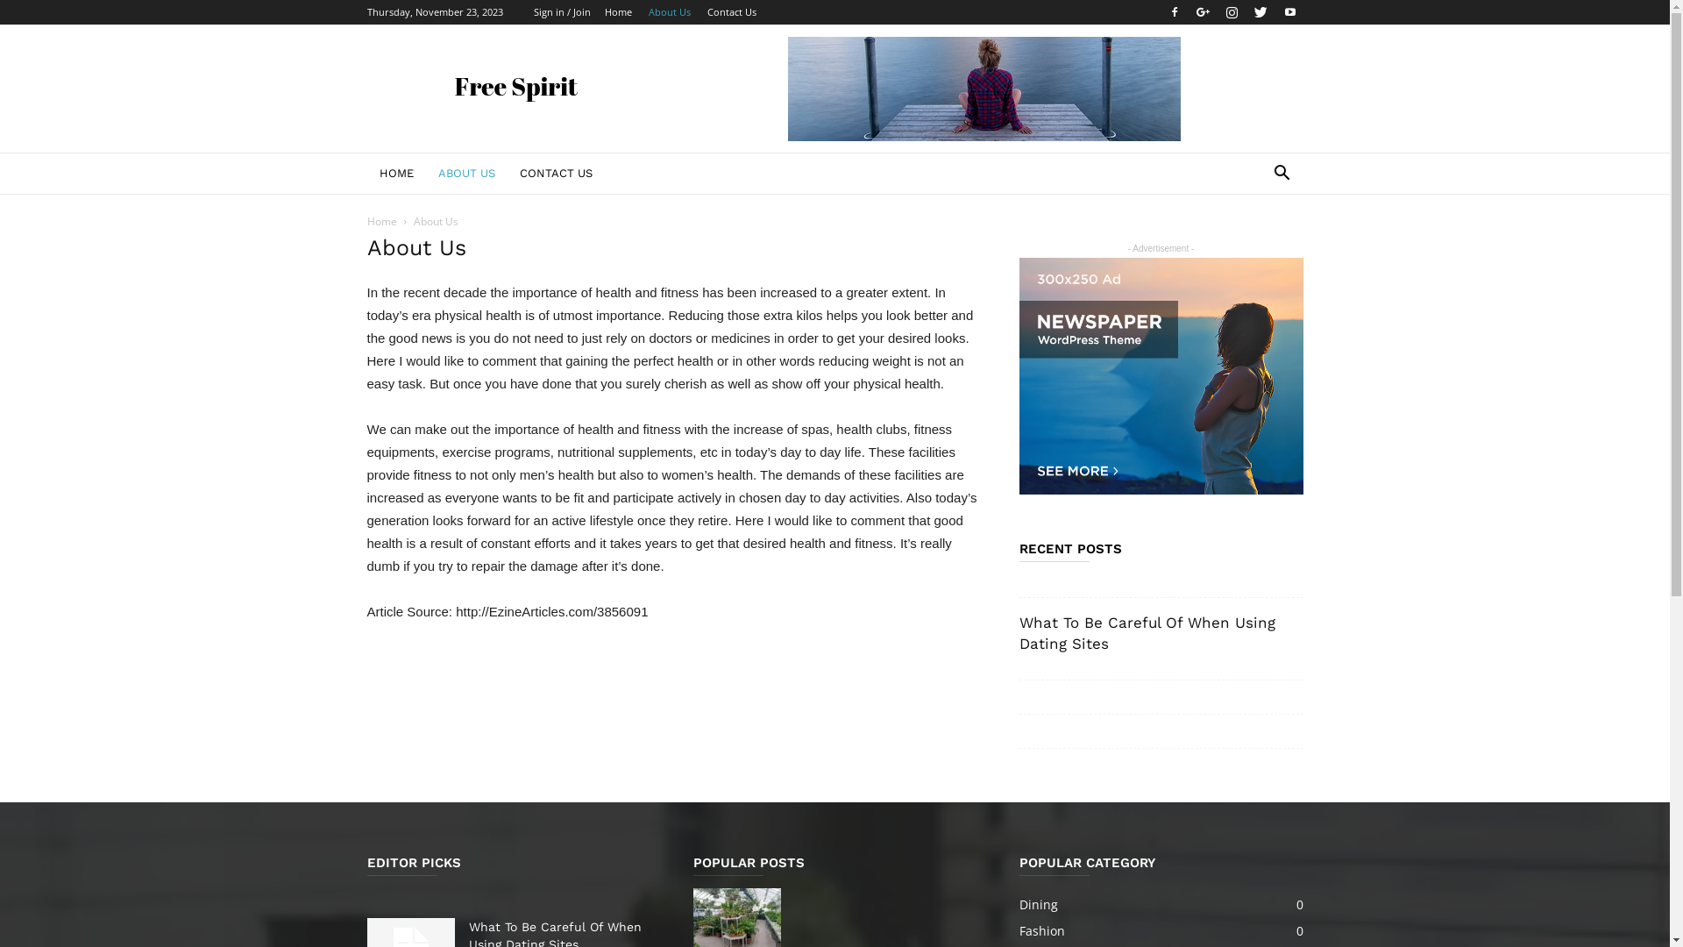  Describe the element at coordinates (1174, 12) in the screenshot. I see `Facebook` at that location.